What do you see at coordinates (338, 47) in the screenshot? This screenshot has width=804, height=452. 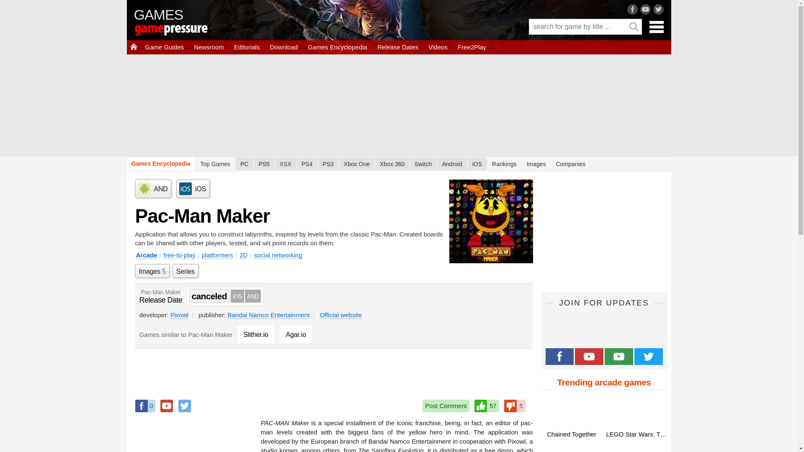 I see `Games Encyclopedia` at bounding box center [338, 47].